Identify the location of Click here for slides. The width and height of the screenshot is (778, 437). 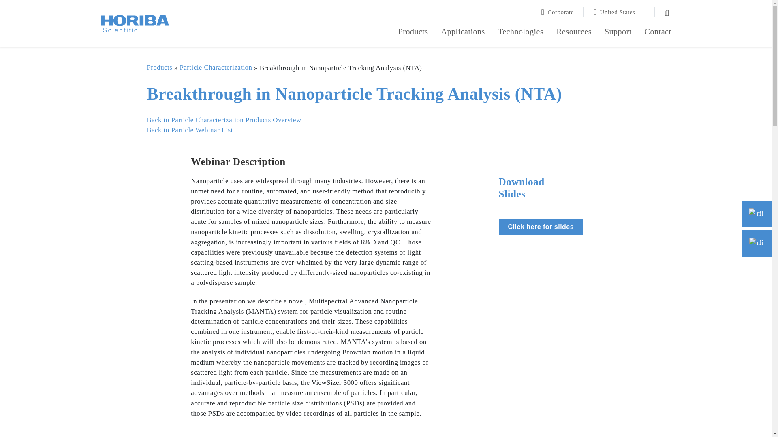
(541, 227).